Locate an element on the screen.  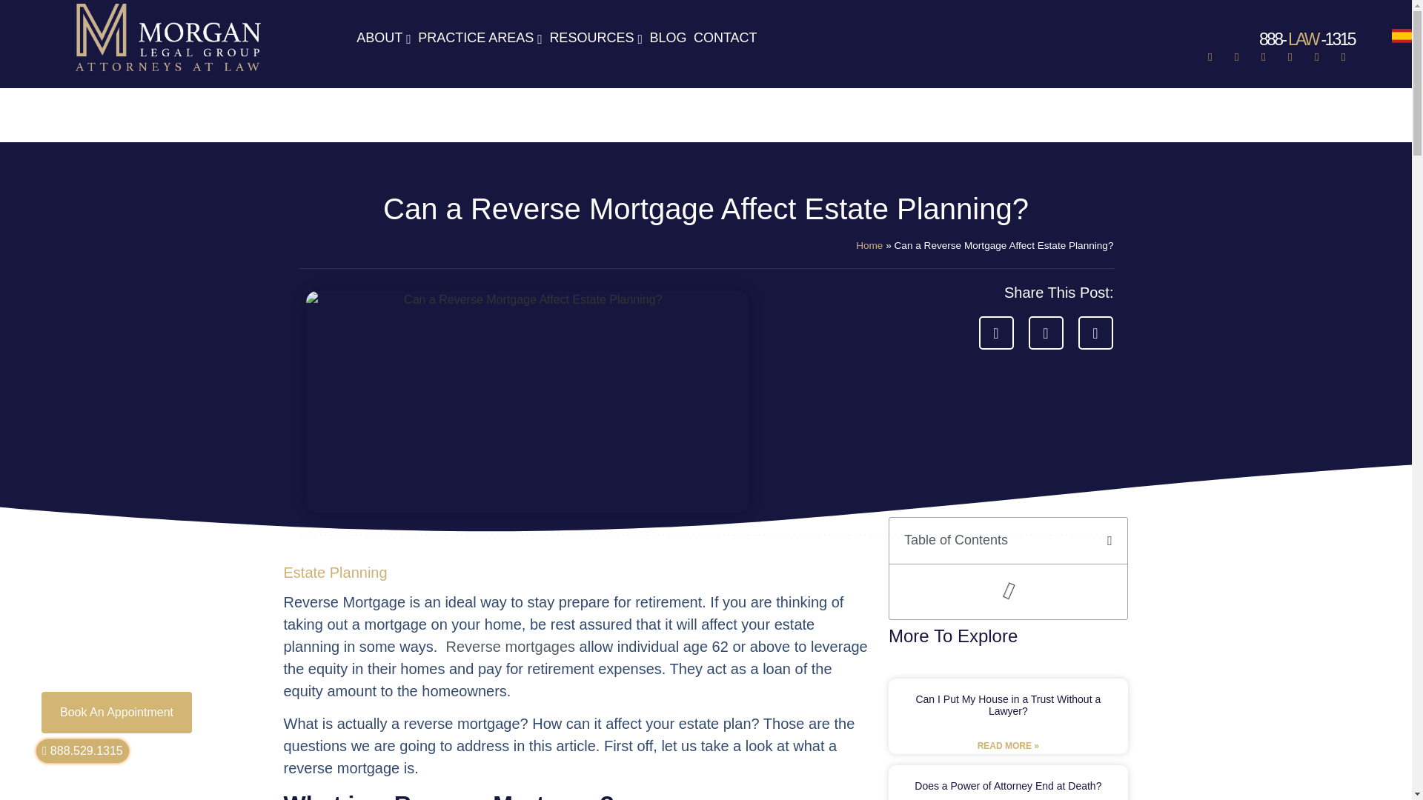
BLOG is located at coordinates (666, 38).